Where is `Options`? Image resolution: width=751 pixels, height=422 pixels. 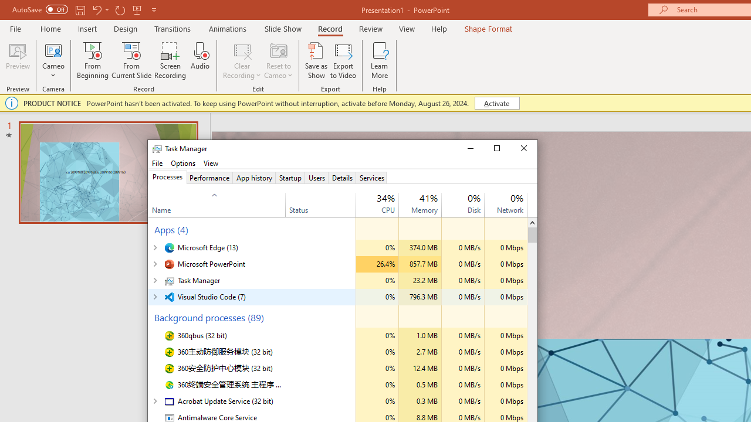 Options is located at coordinates (183, 163).